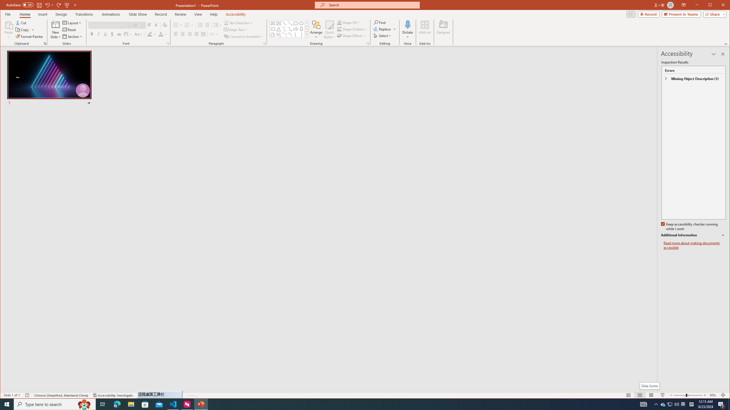 The image size is (730, 410). What do you see at coordinates (279, 35) in the screenshot?
I see `Freeform: Scribble` at bounding box center [279, 35].